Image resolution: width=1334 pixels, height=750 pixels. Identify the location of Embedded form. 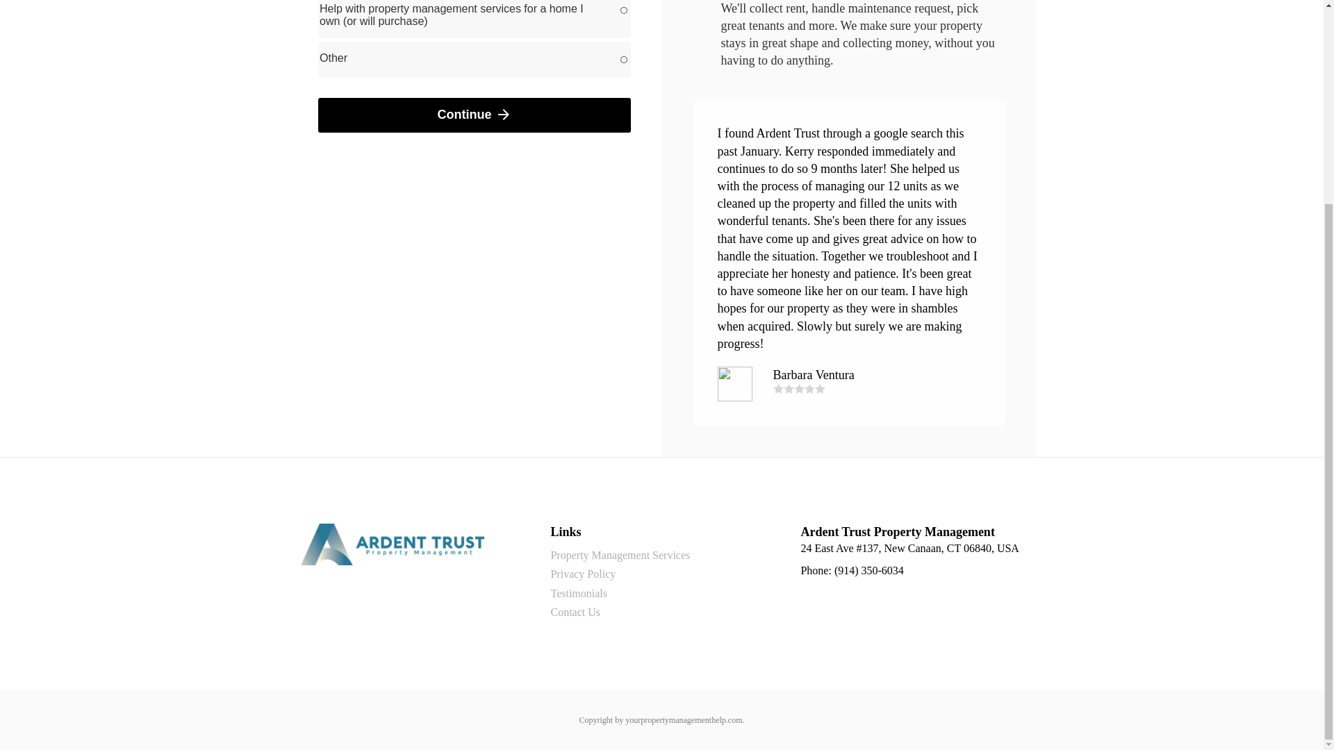
(475, 76).